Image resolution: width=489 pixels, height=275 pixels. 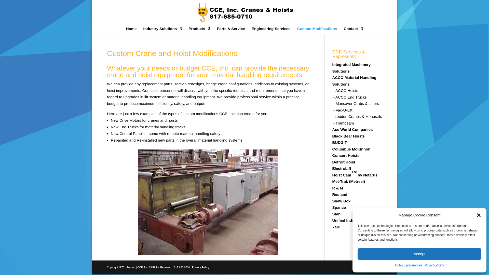 What do you see at coordinates (271, 31) in the screenshot?
I see `Engineering Services` at bounding box center [271, 31].